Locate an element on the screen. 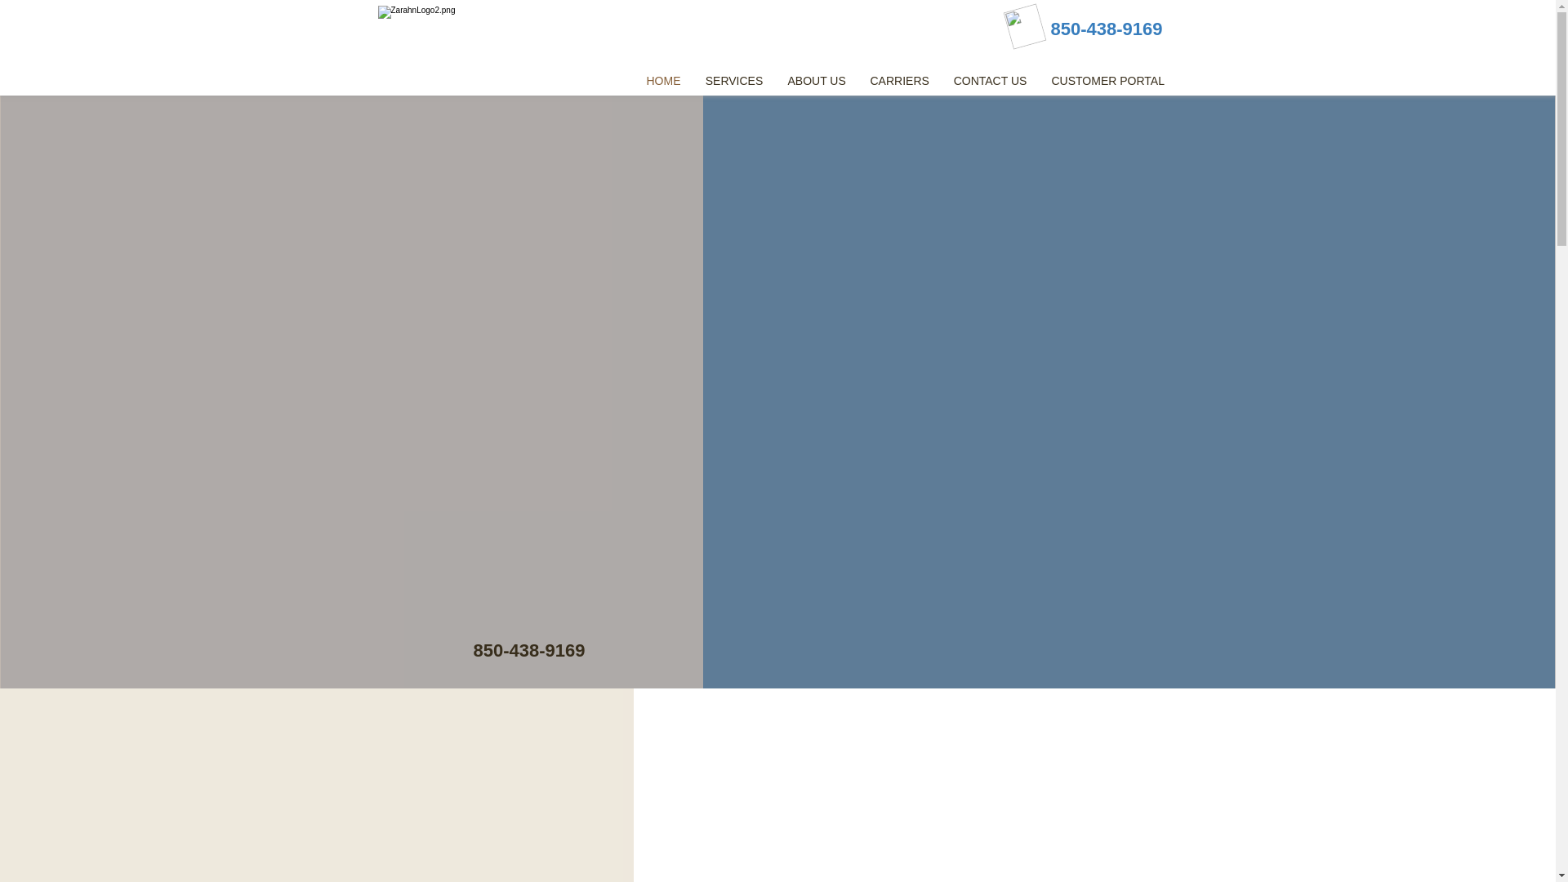 The height and width of the screenshot is (882, 1568). ABOUT US is located at coordinates (817, 82).